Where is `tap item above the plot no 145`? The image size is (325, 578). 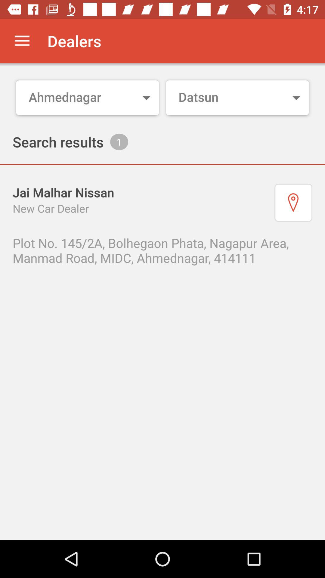 tap item above the plot no 145 is located at coordinates (293, 203).